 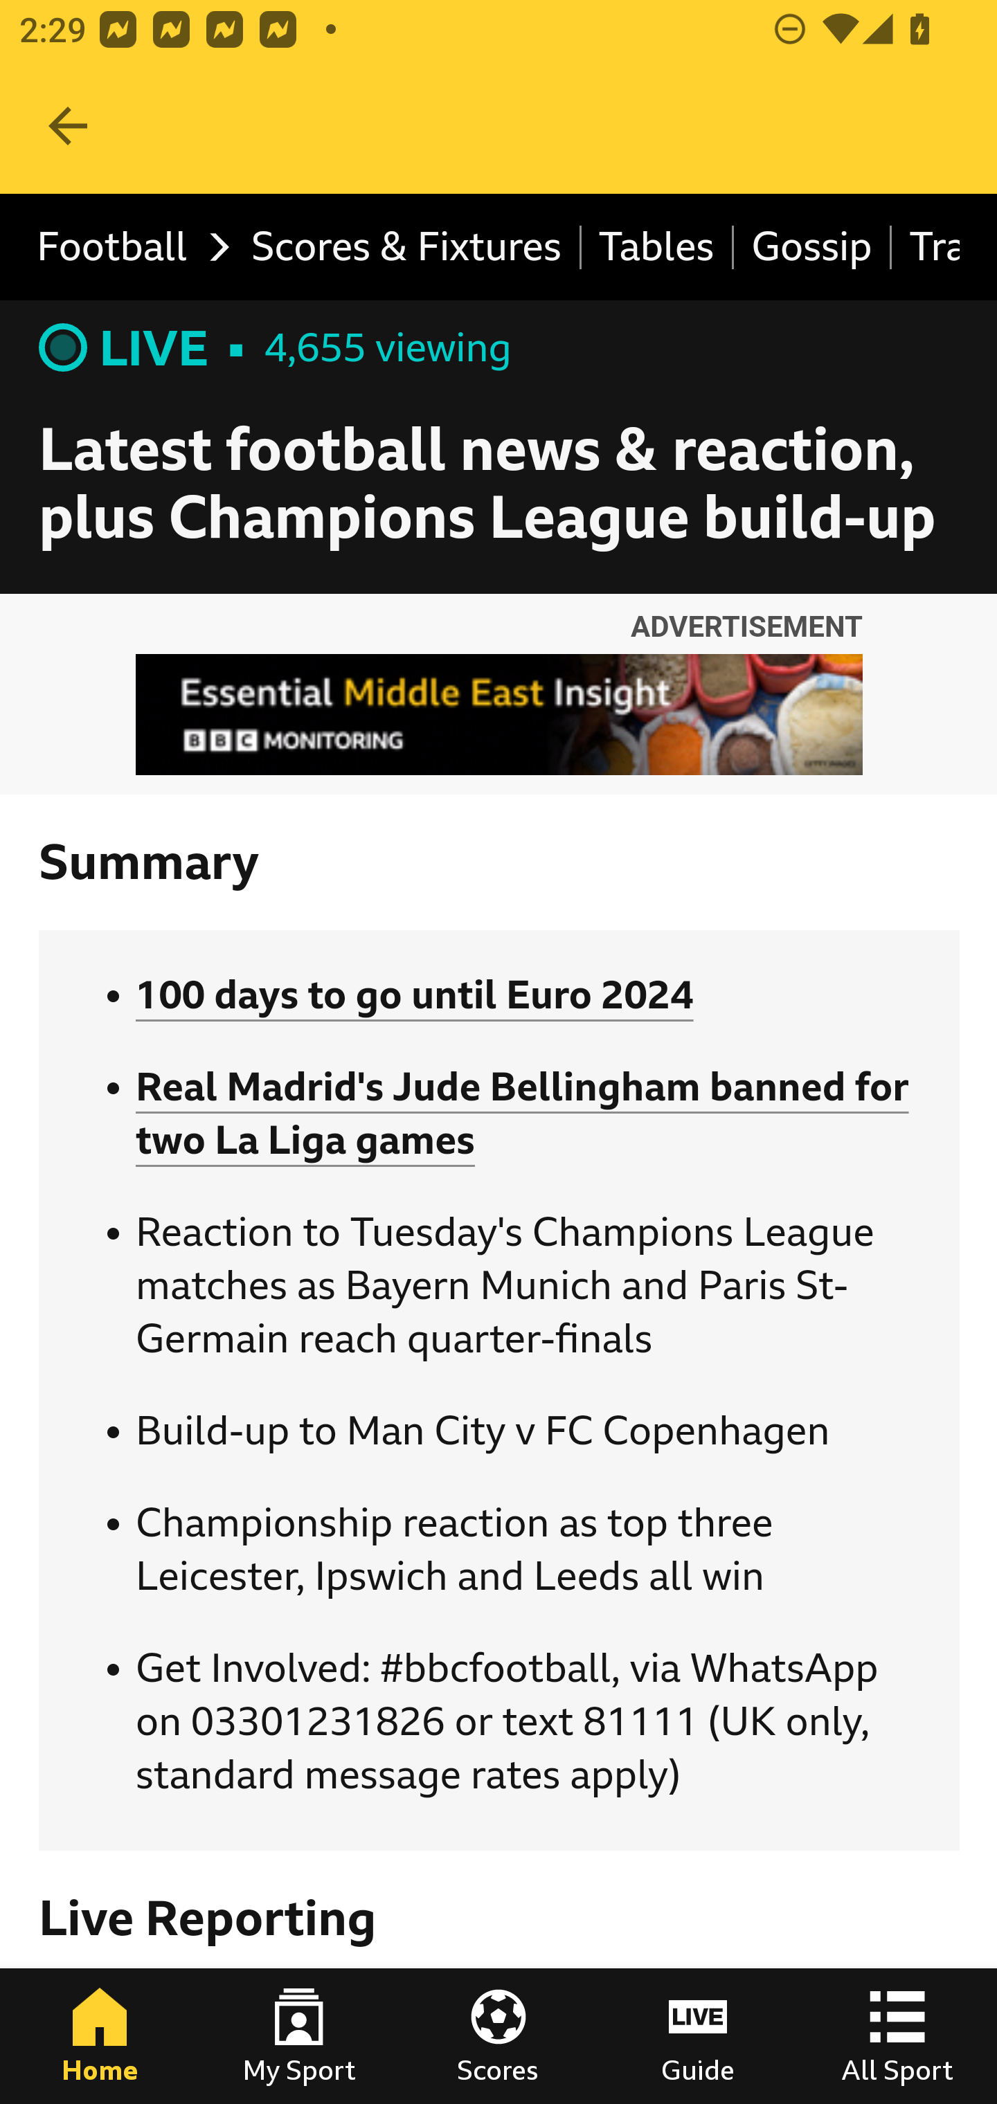 I want to click on Tables, so click(x=658, y=248).